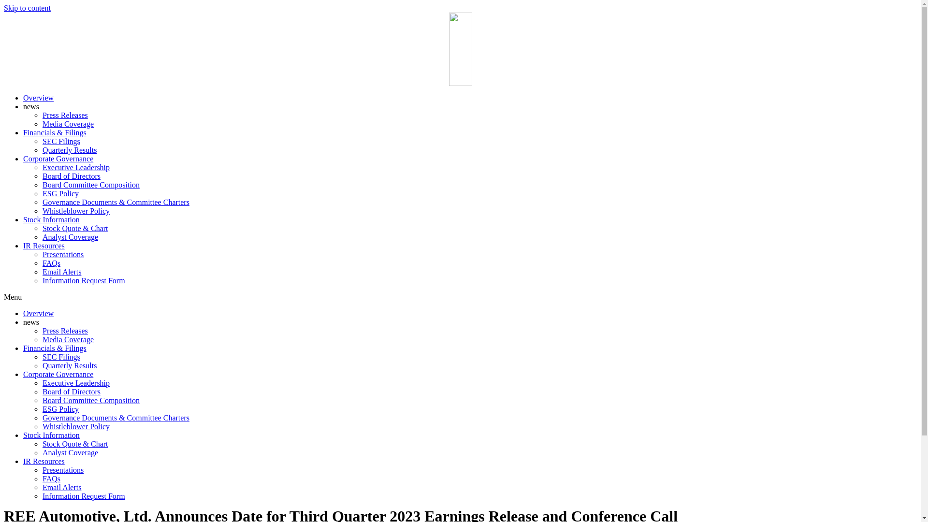 This screenshot has height=522, width=928. Describe the element at coordinates (72, 176) in the screenshot. I see `Board of Directors` at that location.